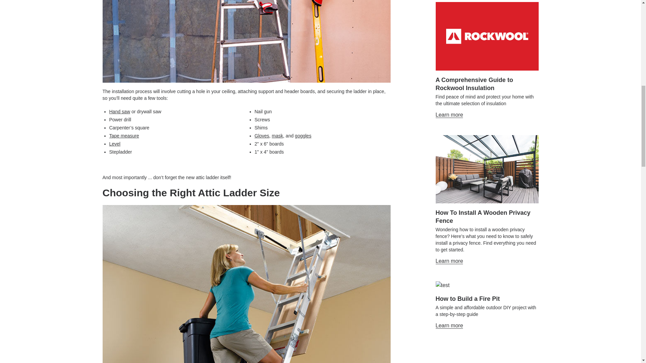  Describe the element at coordinates (246, 41) in the screenshot. I see `Ladder, power drill, level, and safety gloves` at that location.